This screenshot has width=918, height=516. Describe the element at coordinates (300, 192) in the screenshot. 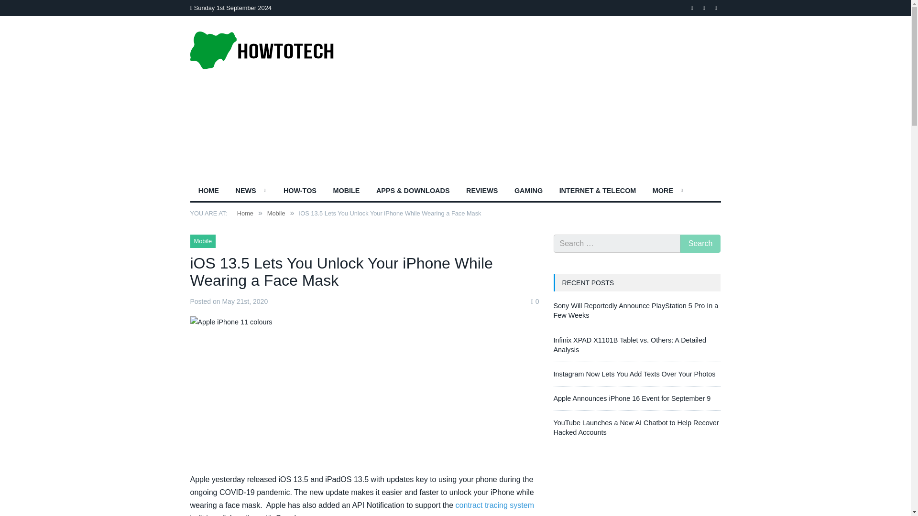

I see `HOW-TOS` at that location.